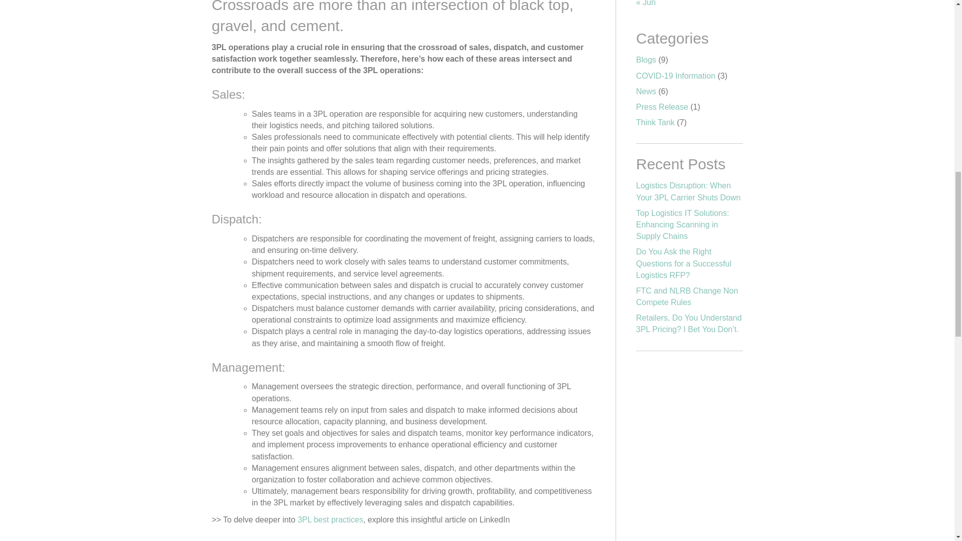 Image resolution: width=962 pixels, height=541 pixels. Describe the element at coordinates (646, 60) in the screenshot. I see `Blogs` at that location.